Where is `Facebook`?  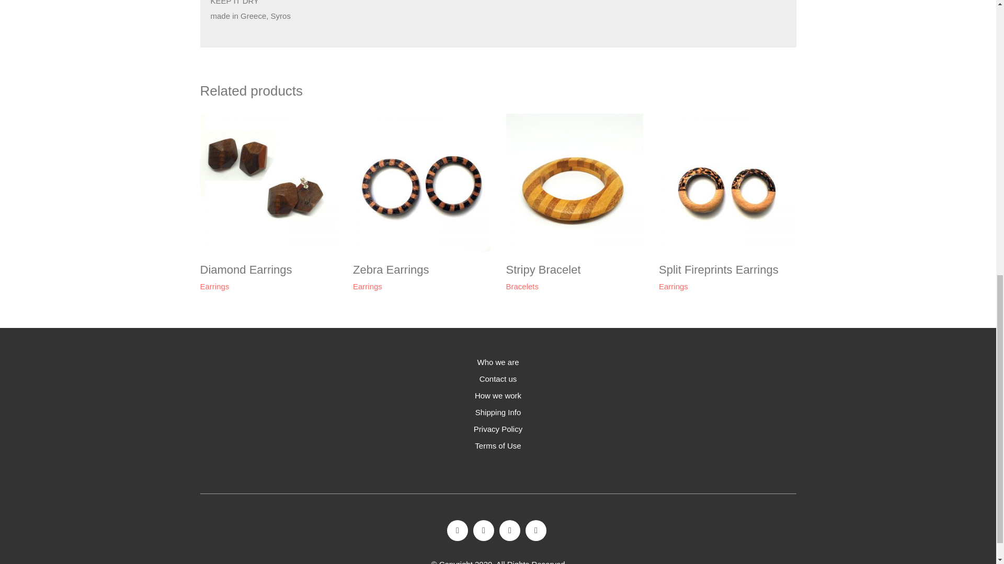 Facebook is located at coordinates (457, 530).